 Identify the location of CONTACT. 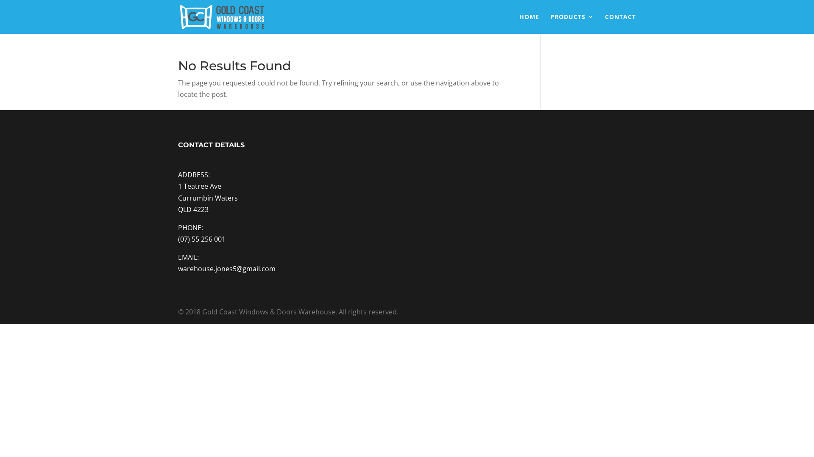
(621, 24).